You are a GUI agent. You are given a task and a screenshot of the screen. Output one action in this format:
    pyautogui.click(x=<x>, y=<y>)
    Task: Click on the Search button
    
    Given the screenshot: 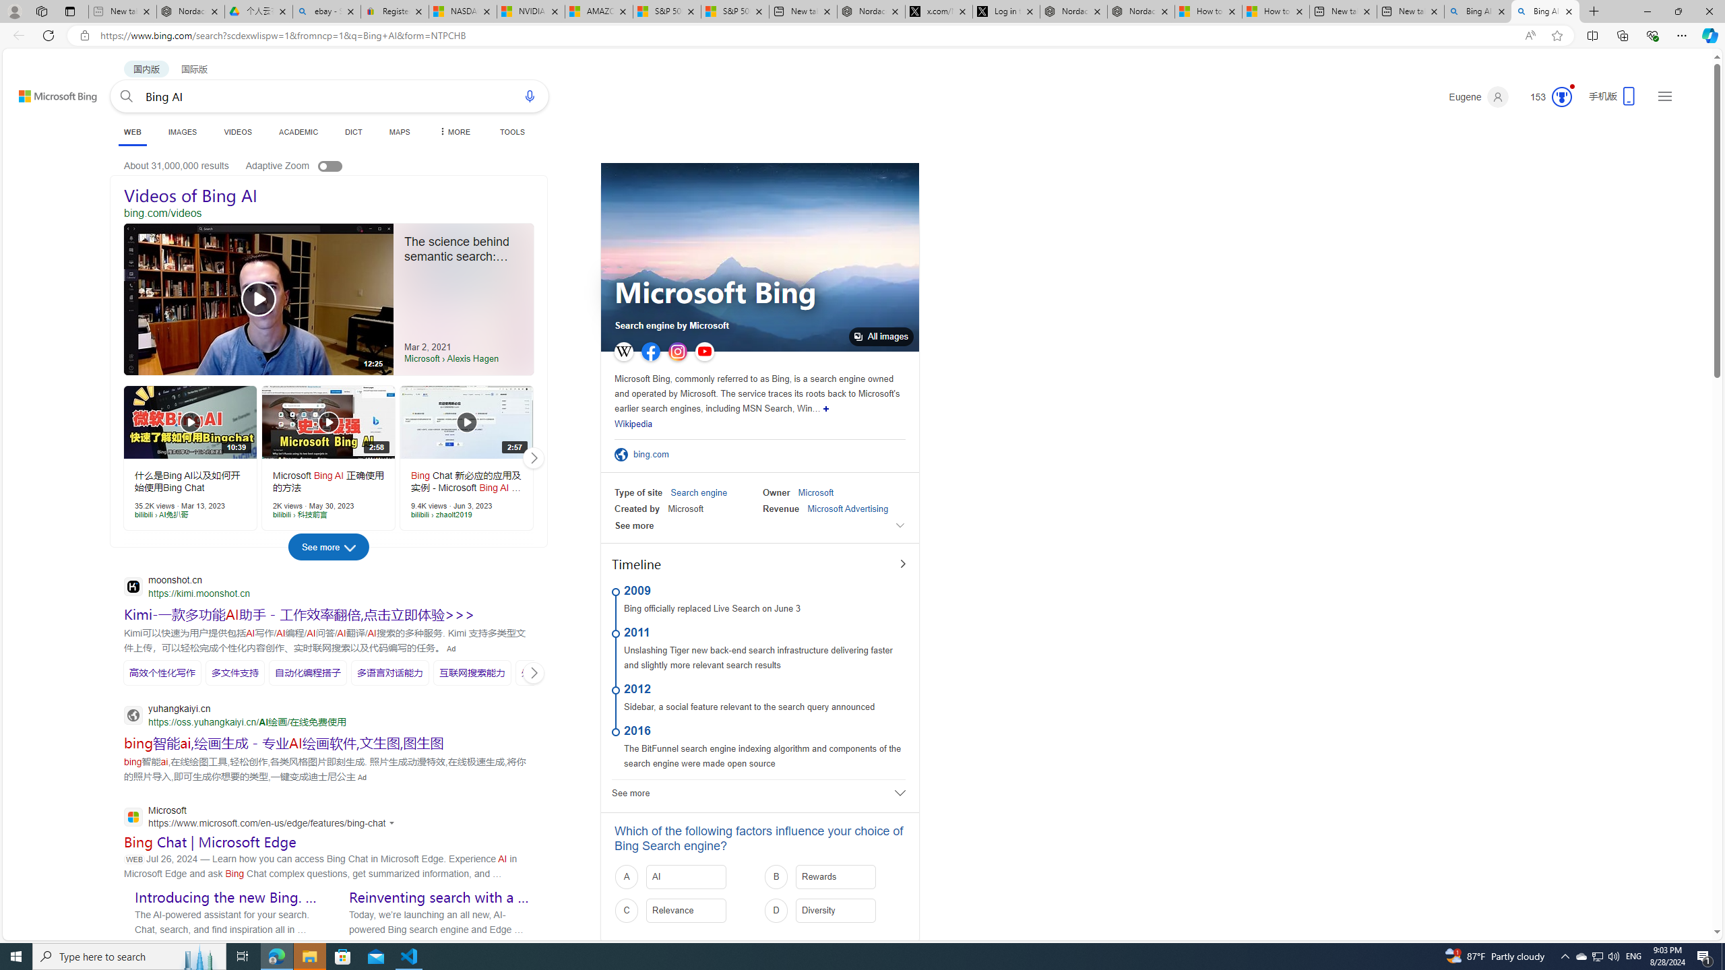 What is the action you would take?
    pyautogui.click(x=127, y=96)
    